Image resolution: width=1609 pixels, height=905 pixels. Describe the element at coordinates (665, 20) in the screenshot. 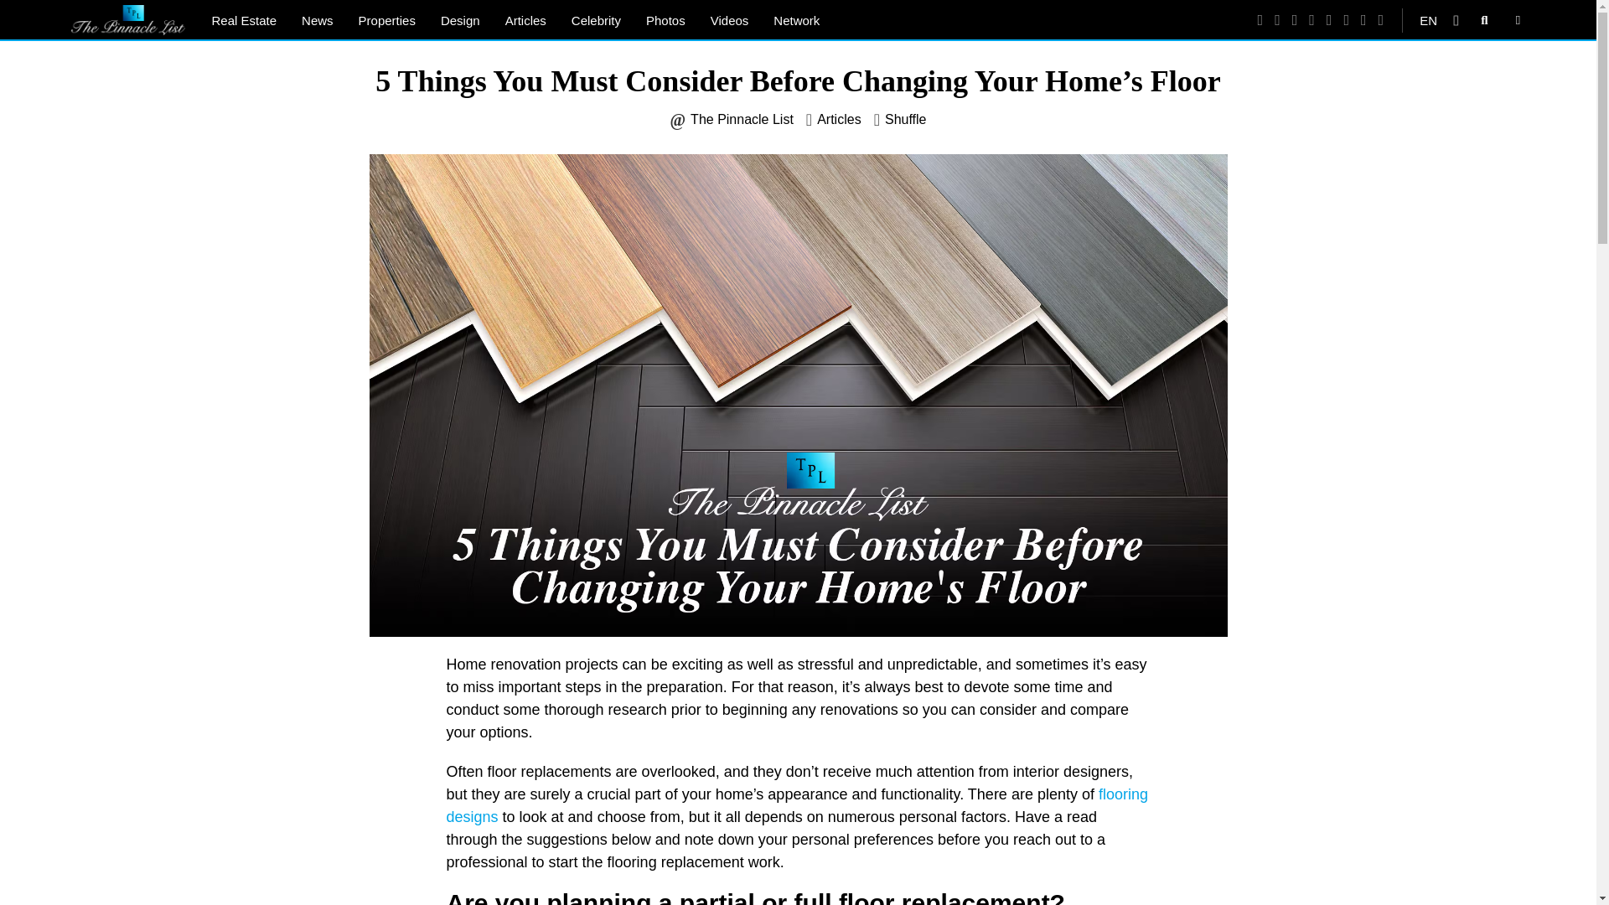

I see `Photos` at that location.